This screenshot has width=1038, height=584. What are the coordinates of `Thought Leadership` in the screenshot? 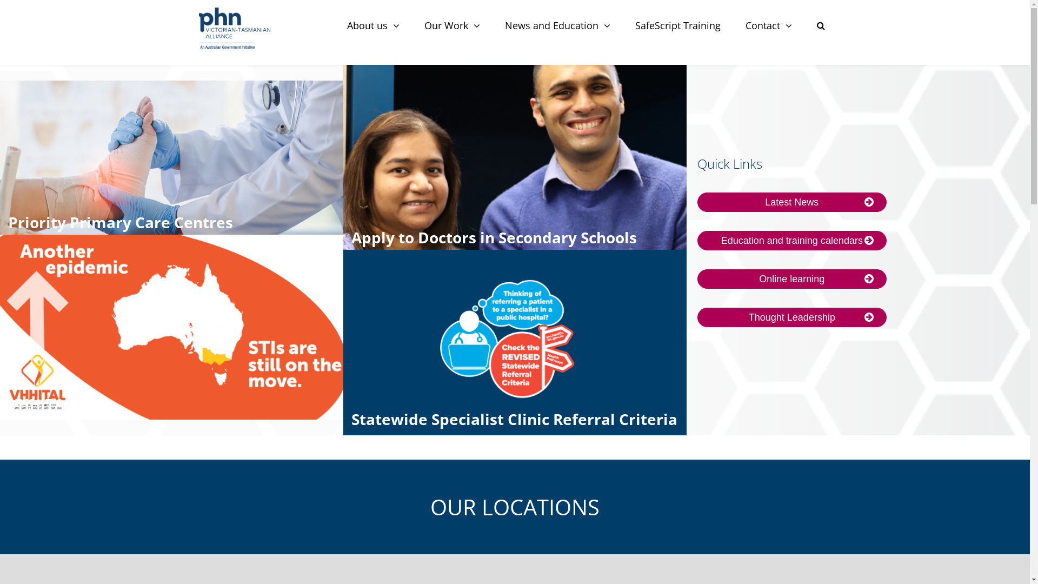 It's located at (792, 317).